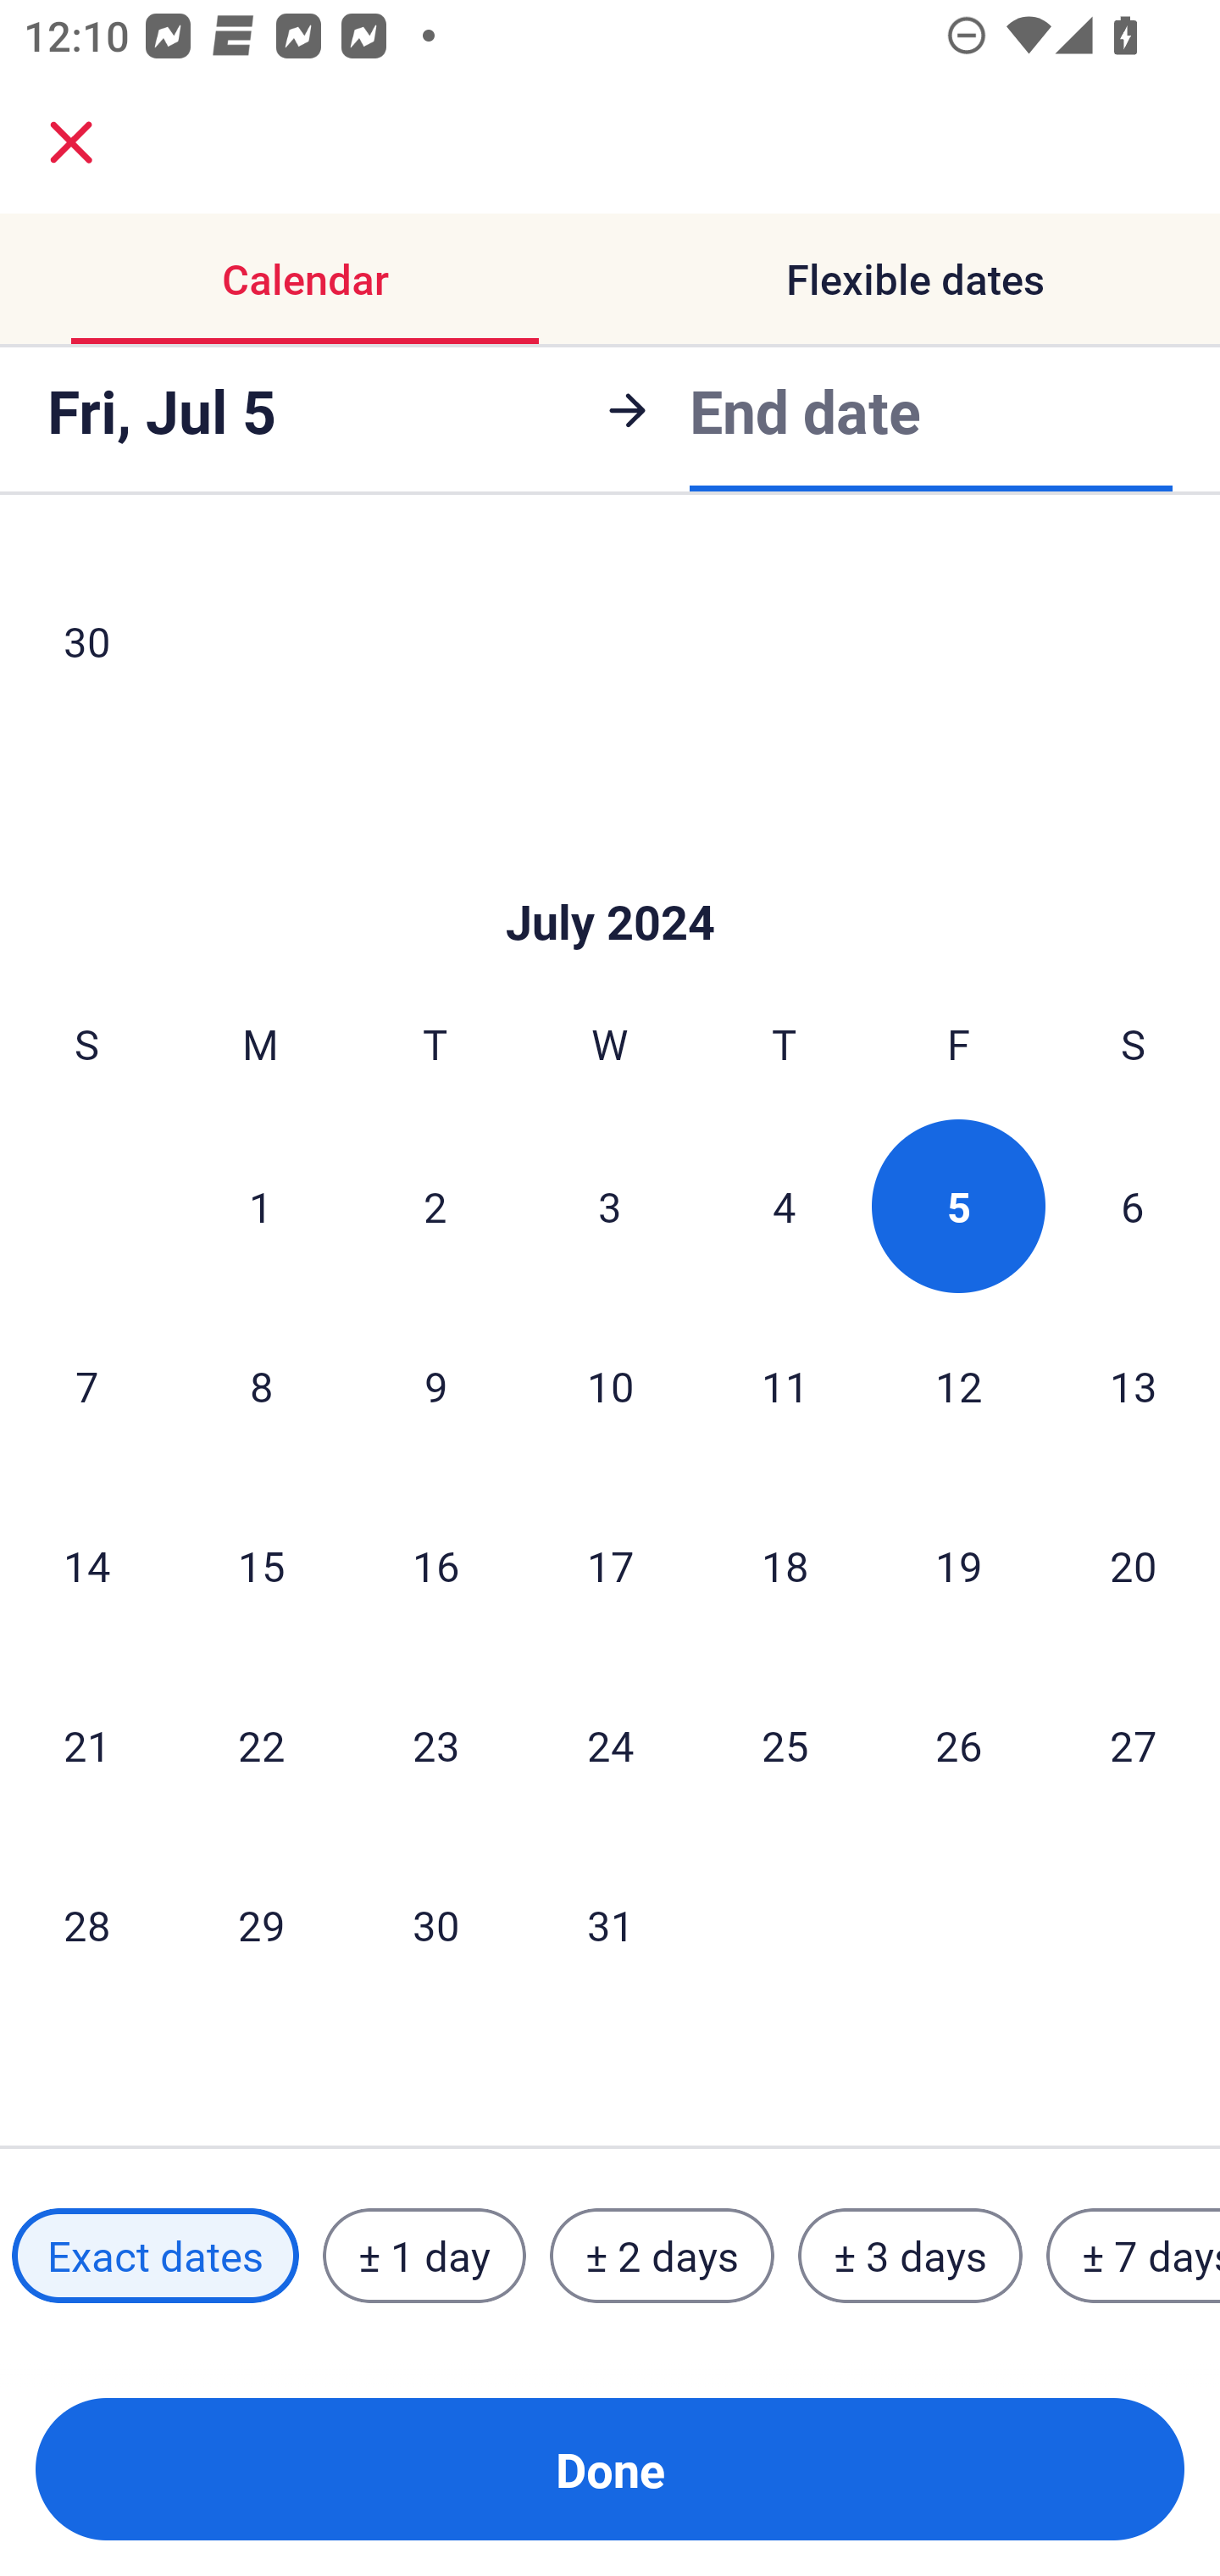 This screenshot has width=1220, height=2576. I want to click on Flexible dates, so click(915, 280).